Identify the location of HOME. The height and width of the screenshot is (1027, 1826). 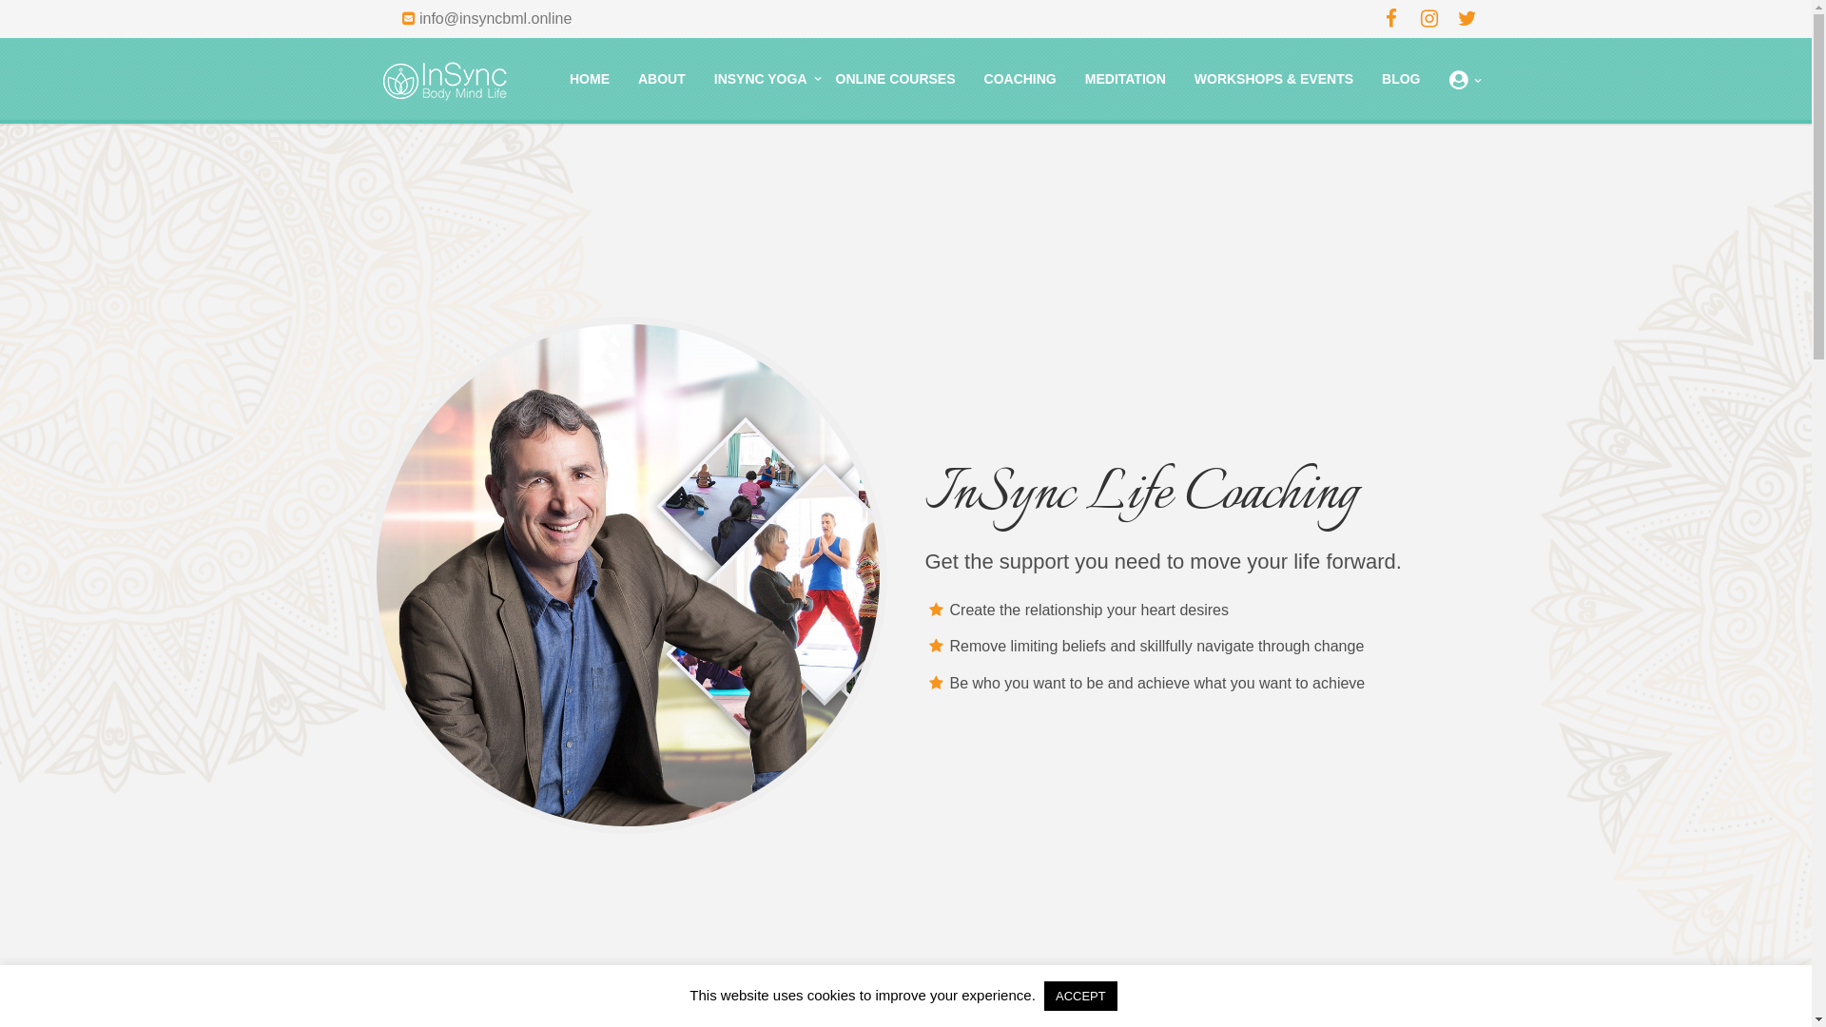
(590, 79).